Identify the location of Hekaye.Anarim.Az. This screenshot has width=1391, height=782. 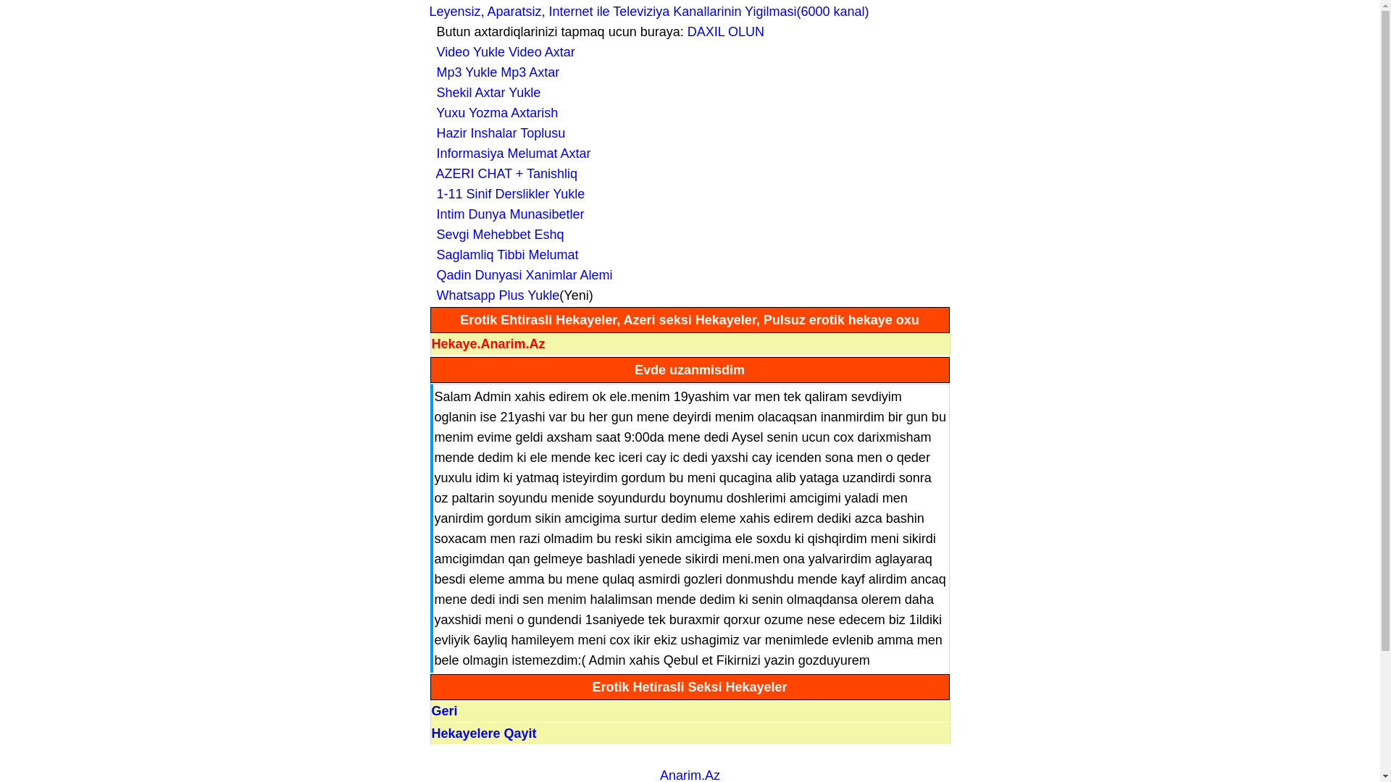
(488, 344).